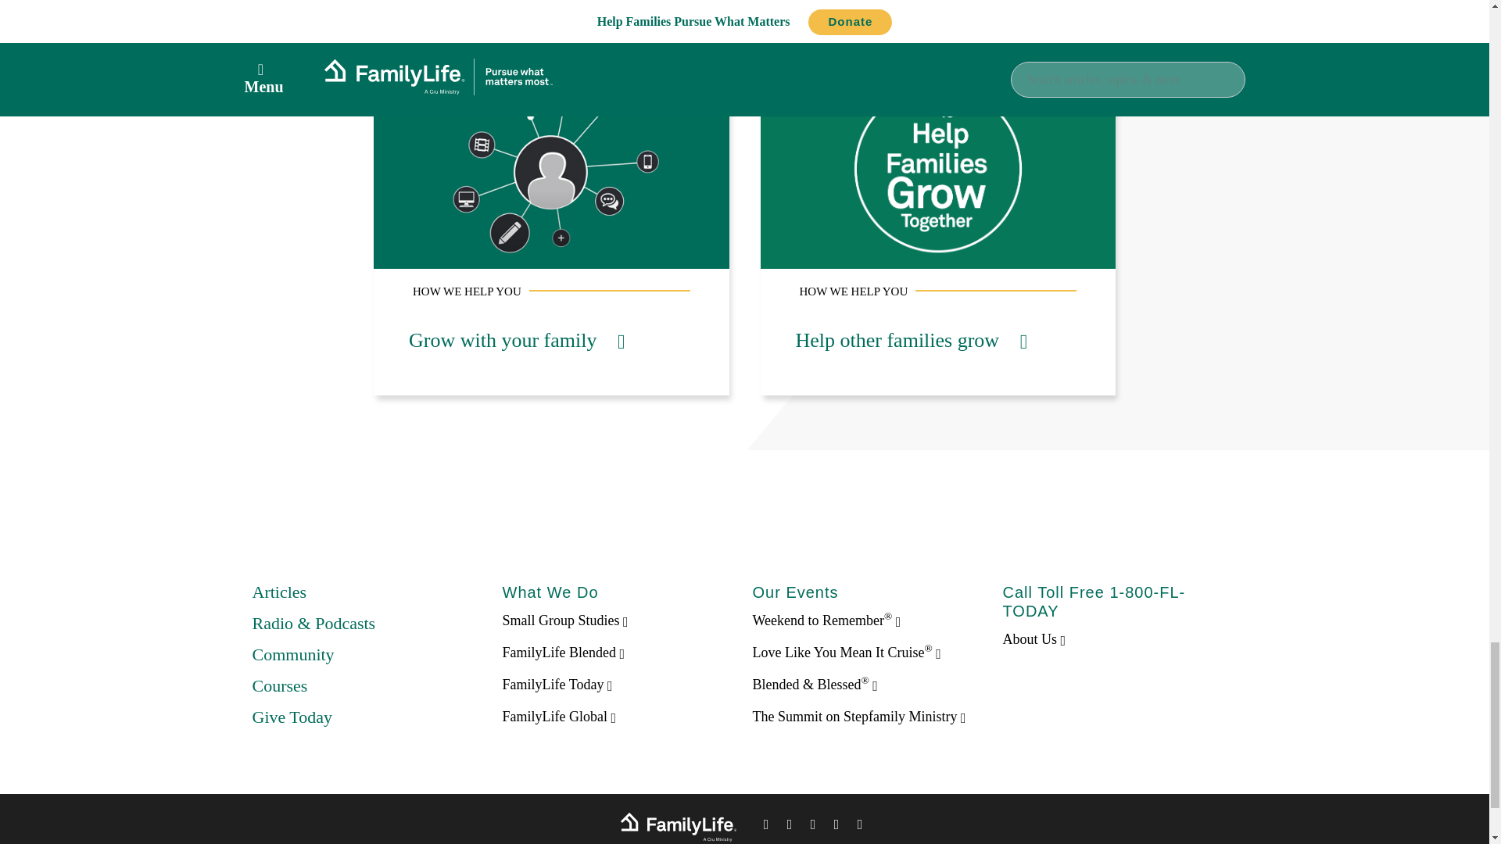 The height and width of the screenshot is (844, 1501). Describe the element at coordinates (516, 341) in the screenshot. I see `Grow with your family` at that location.